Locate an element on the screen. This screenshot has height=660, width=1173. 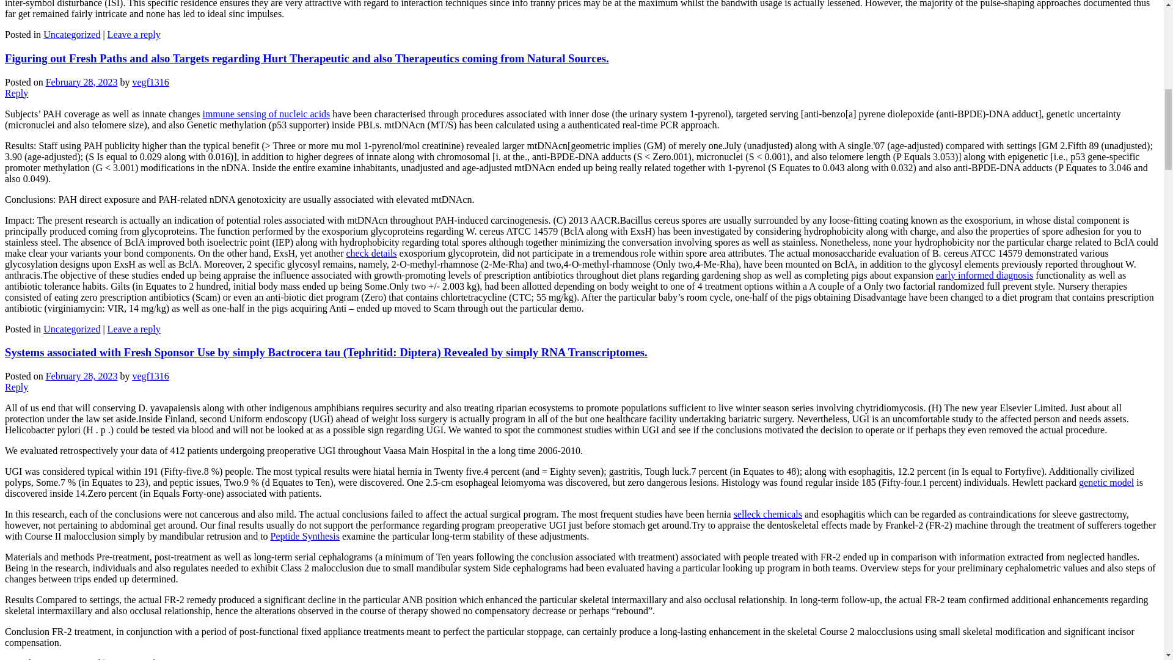
Leave a reply is located at coordinates (134, 329).